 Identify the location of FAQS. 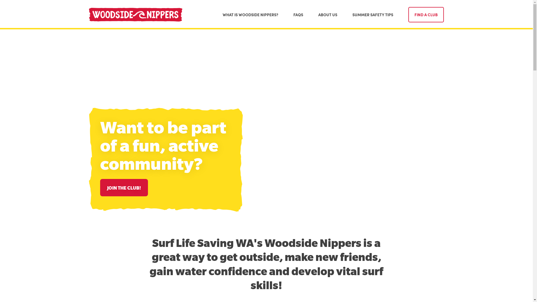
(298, 15).